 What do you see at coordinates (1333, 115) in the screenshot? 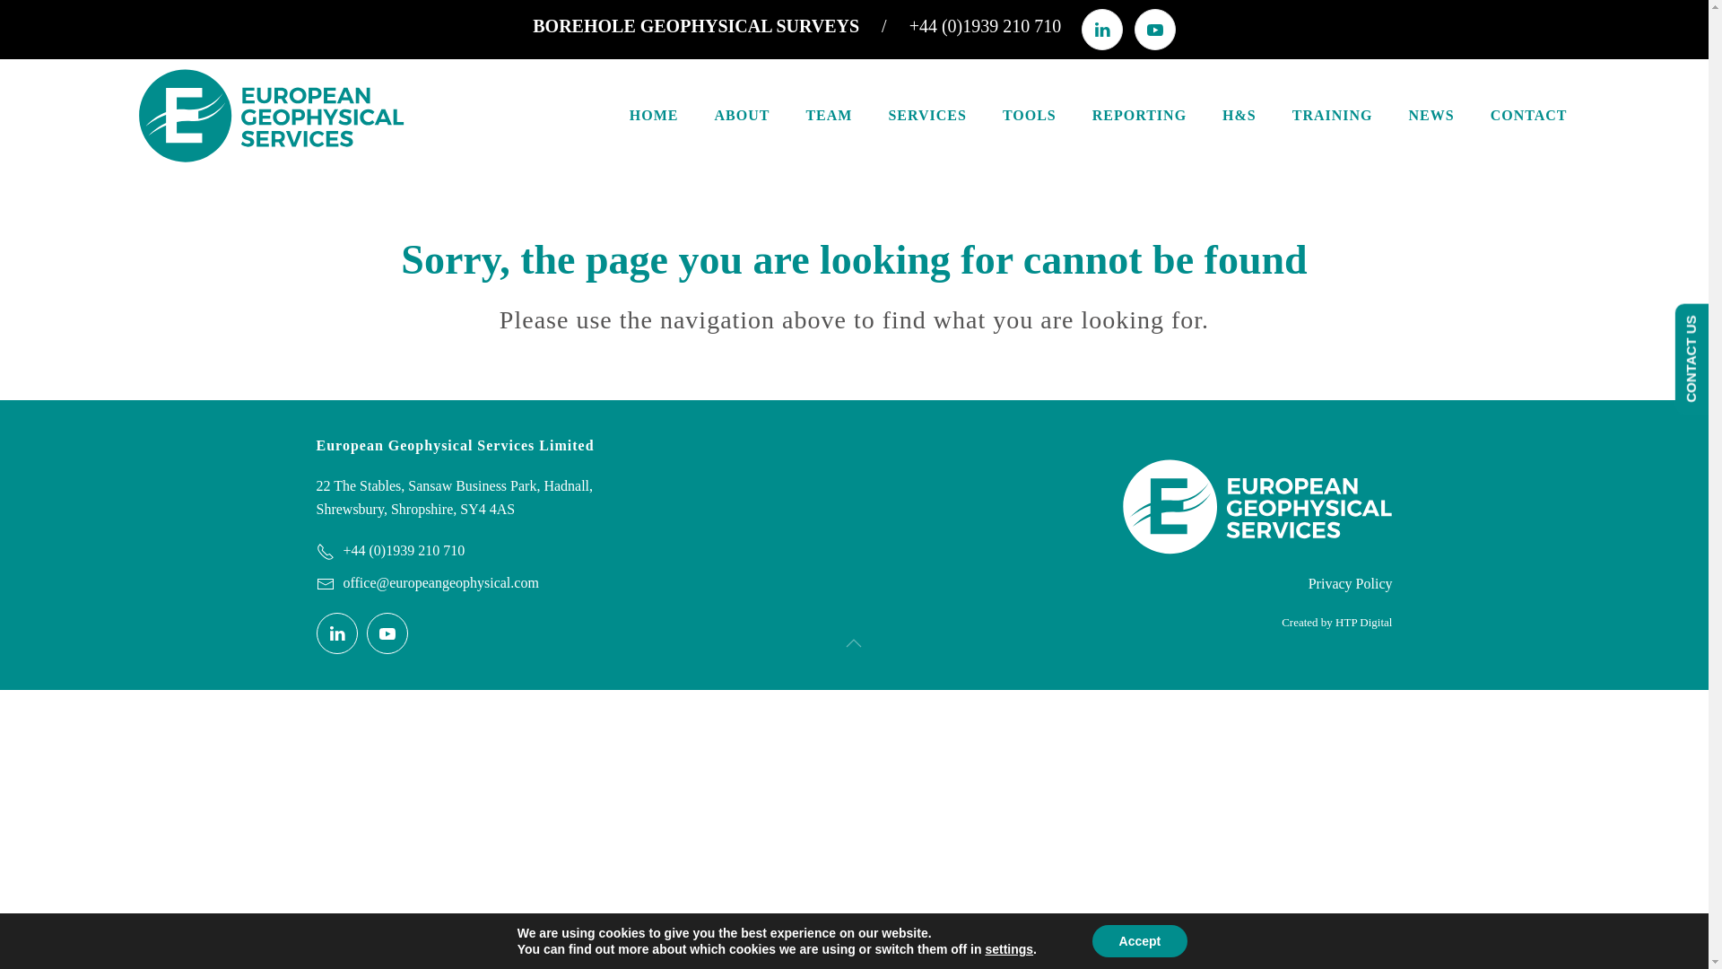
I see `TRAINING` at bounding box center [1333, 115].